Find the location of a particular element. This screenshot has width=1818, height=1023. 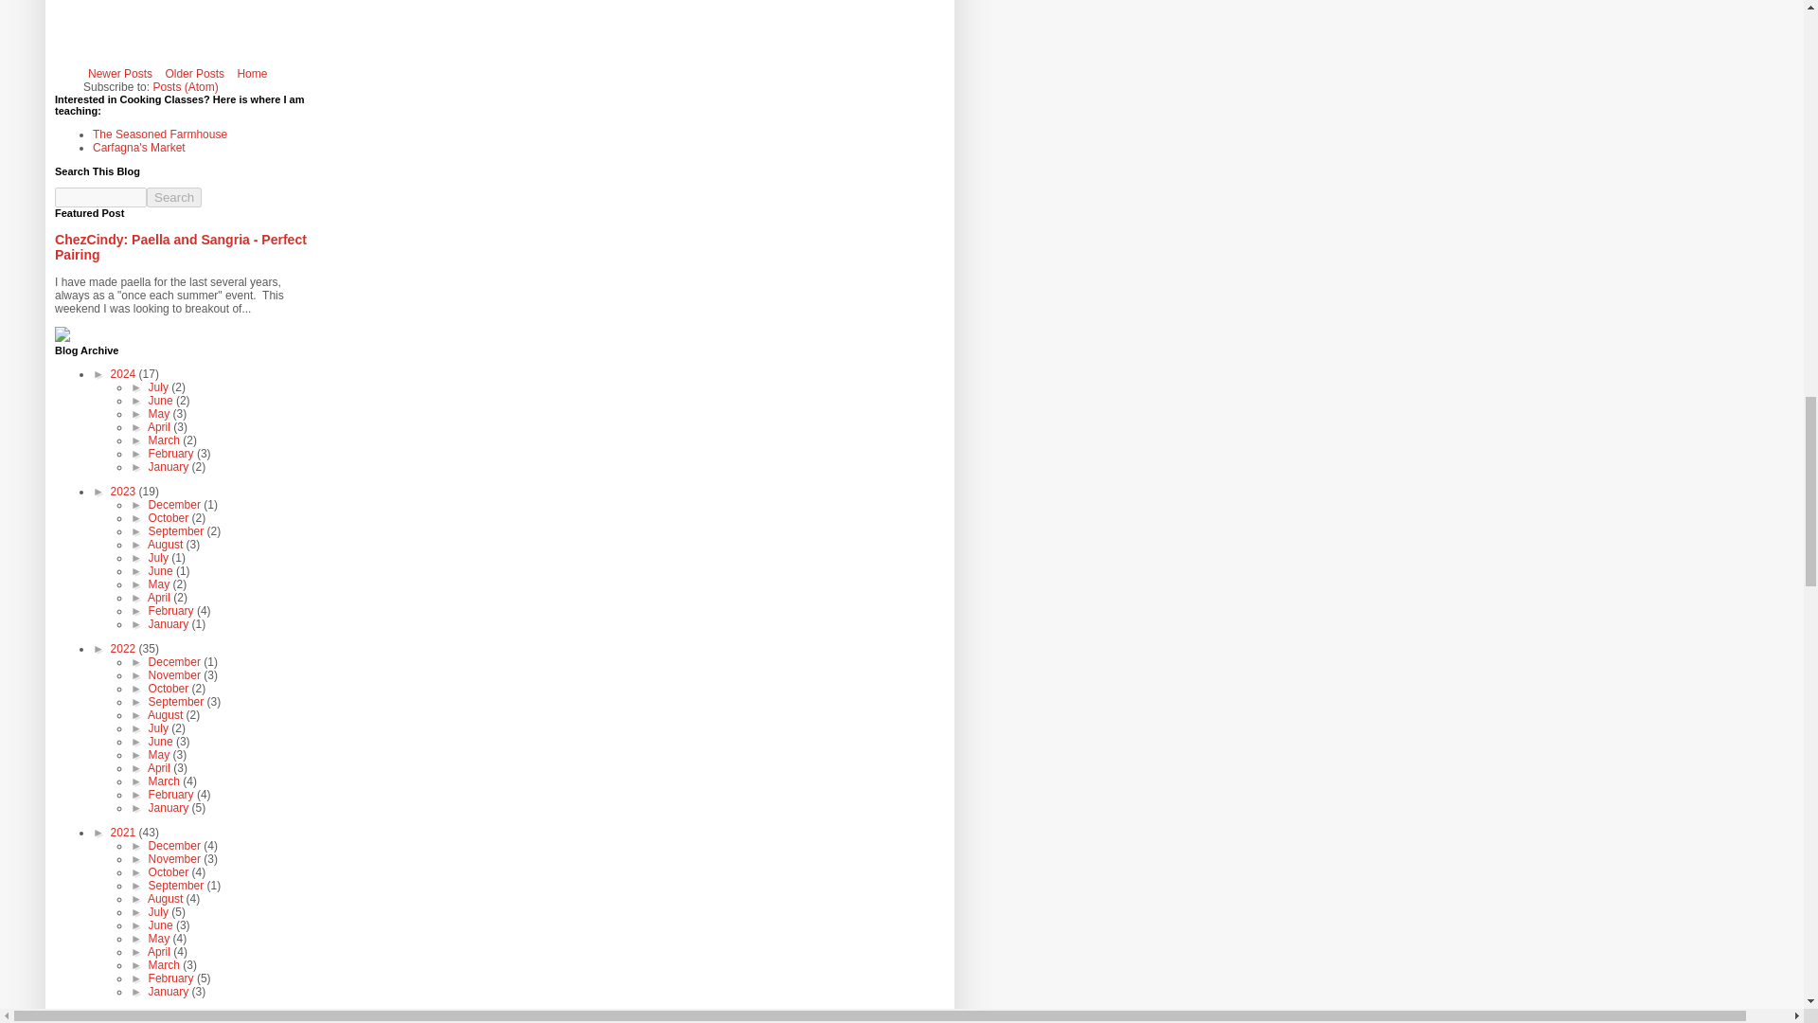

Search is located at coordinates (174, 197).